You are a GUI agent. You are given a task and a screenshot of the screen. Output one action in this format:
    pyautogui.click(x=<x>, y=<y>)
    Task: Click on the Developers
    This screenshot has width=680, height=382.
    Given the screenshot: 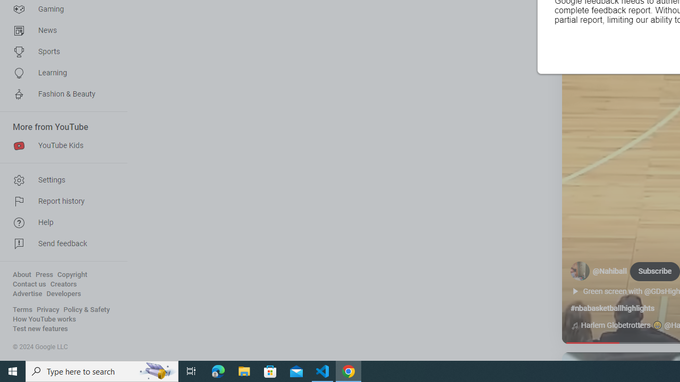 What is the action you would take?
    pyautogui.click(x=64, y=294)
    